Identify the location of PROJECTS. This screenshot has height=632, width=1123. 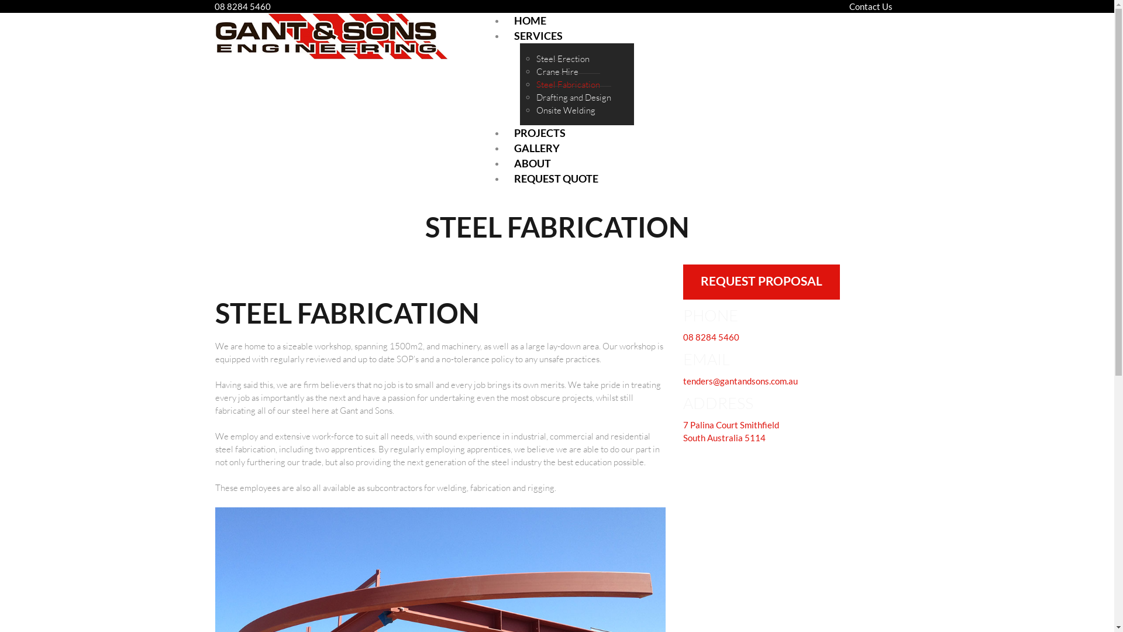
(540, 133).